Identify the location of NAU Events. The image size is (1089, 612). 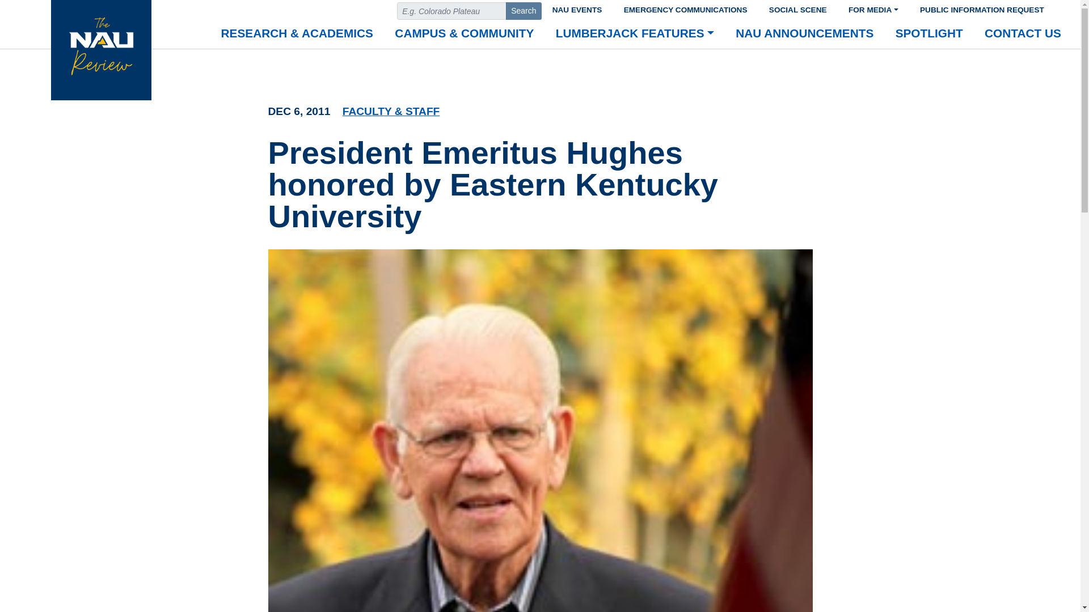
(576, 8).